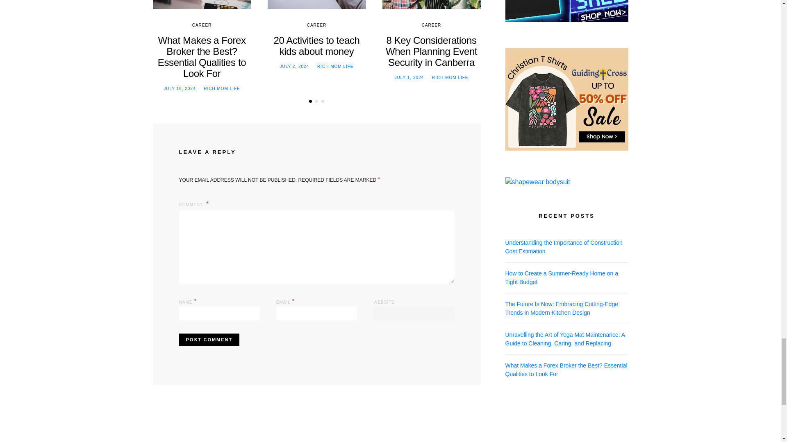  Describe the element at coordinates (209, 340) in the screenshot. I see `Post Comment` at that location.